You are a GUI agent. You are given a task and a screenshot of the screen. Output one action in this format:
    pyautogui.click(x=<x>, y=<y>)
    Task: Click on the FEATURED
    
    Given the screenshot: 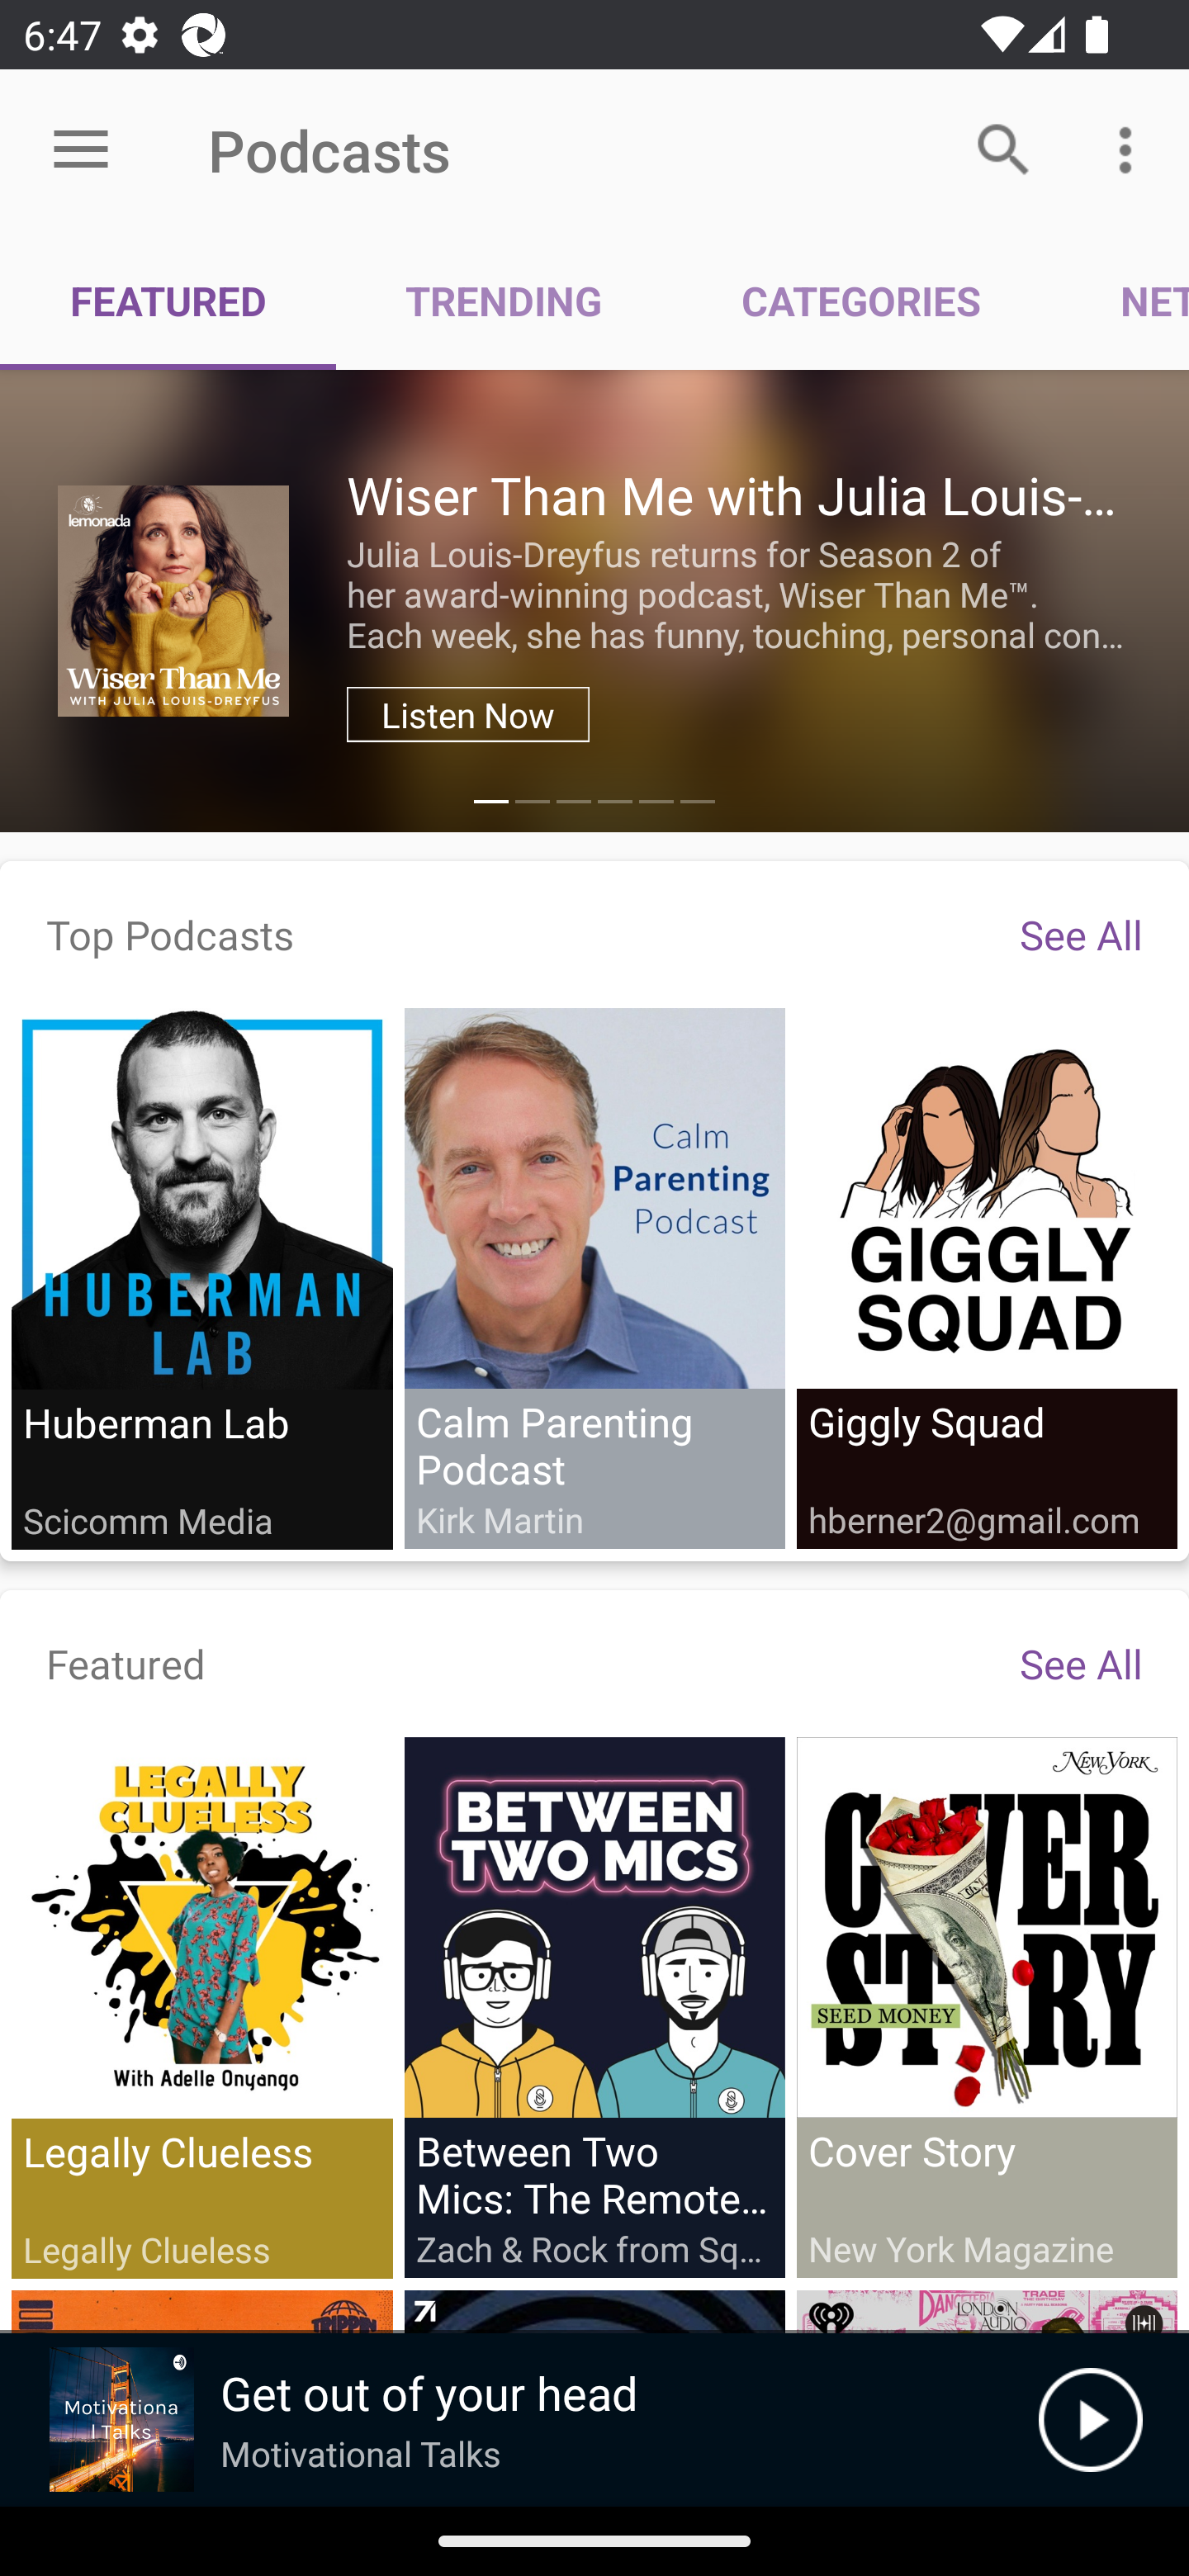 What is the action you would take?
    pyautogui.click(x=168, y=301)
    